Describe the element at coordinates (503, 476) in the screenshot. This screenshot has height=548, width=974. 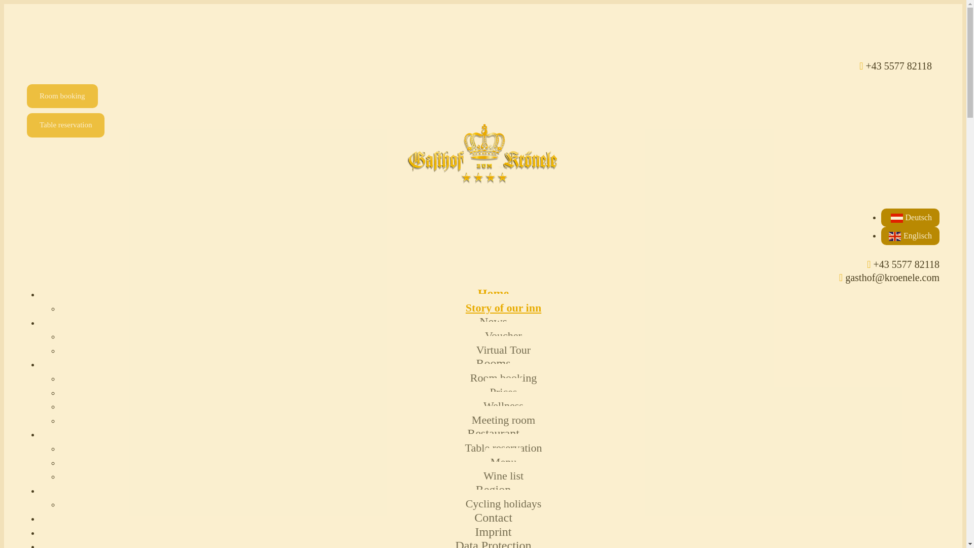
I see `Wine list` at that location.